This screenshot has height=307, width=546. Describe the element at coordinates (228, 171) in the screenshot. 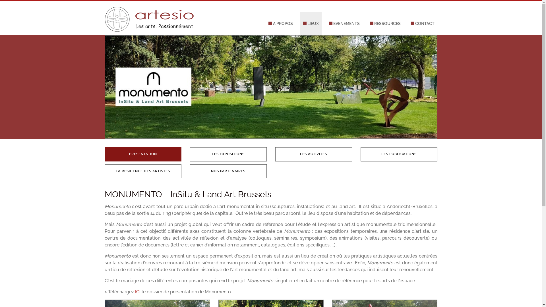

I see `NOS PARTENAIRES` at that location.